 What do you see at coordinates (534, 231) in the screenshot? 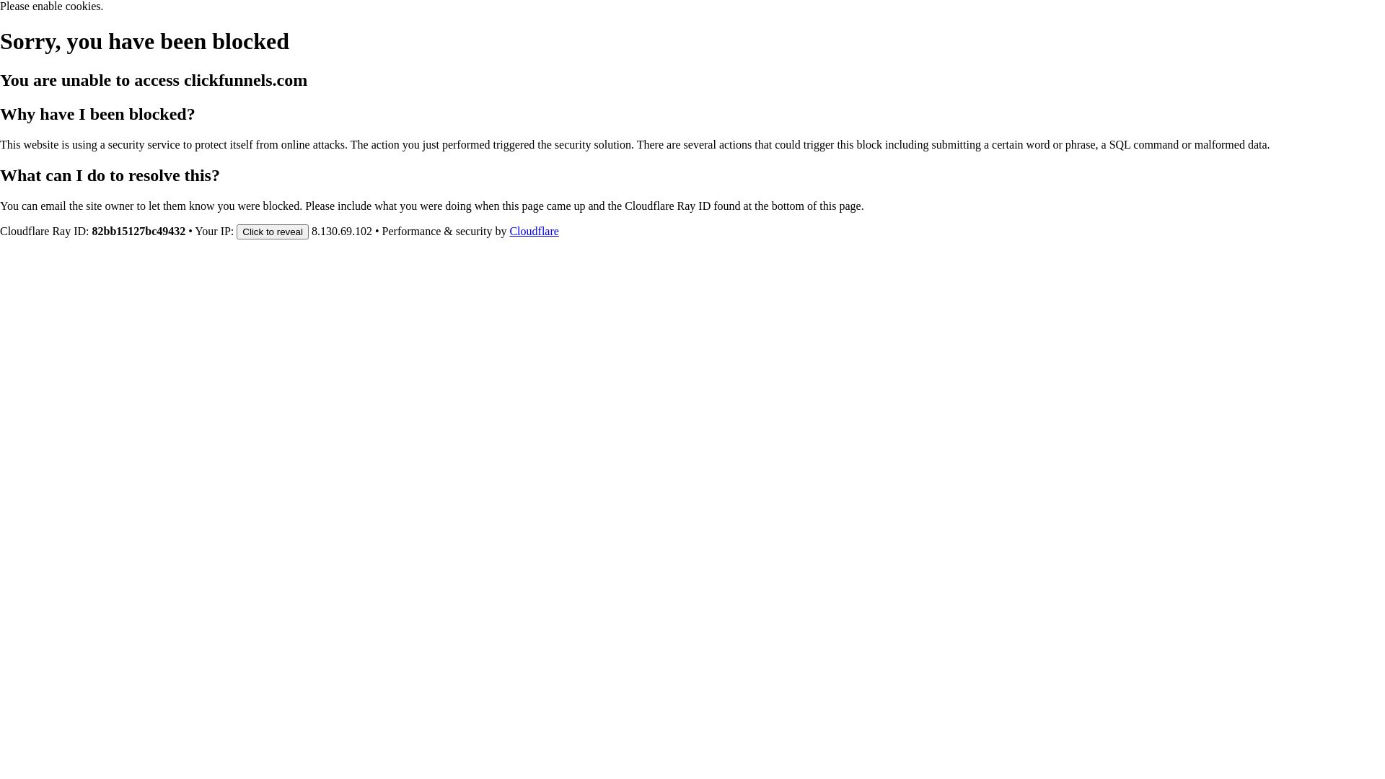
I see `Cloudflare` at bounding box center [534, 231].